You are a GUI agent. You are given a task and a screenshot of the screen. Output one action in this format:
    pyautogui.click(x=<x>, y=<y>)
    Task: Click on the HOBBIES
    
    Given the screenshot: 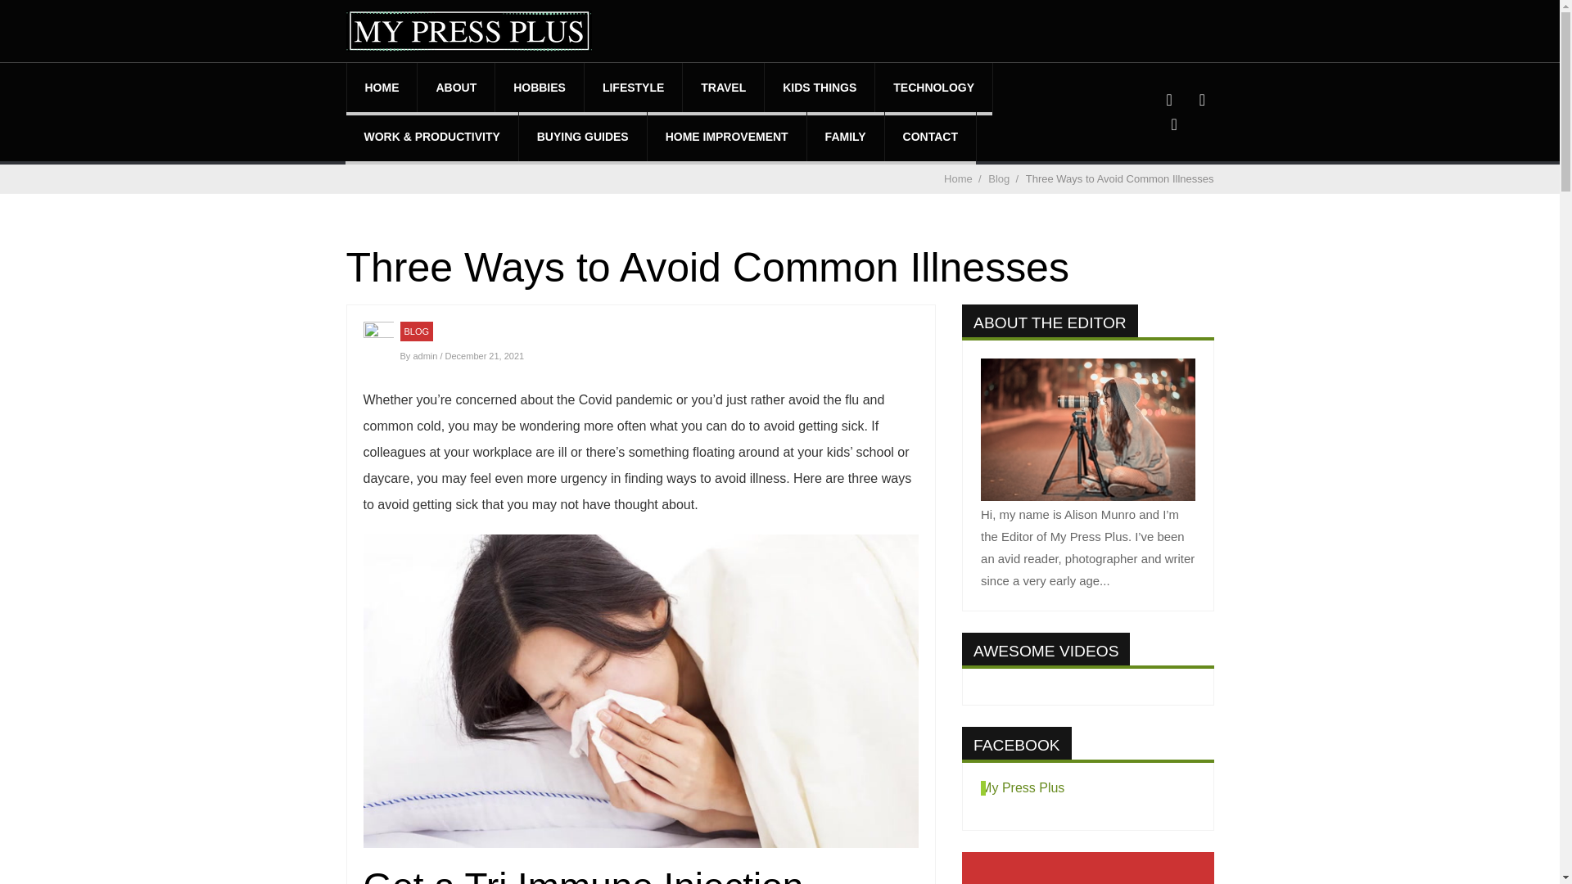 What is the action you would take?
    pyautogui.click(x=539, y=87)
    